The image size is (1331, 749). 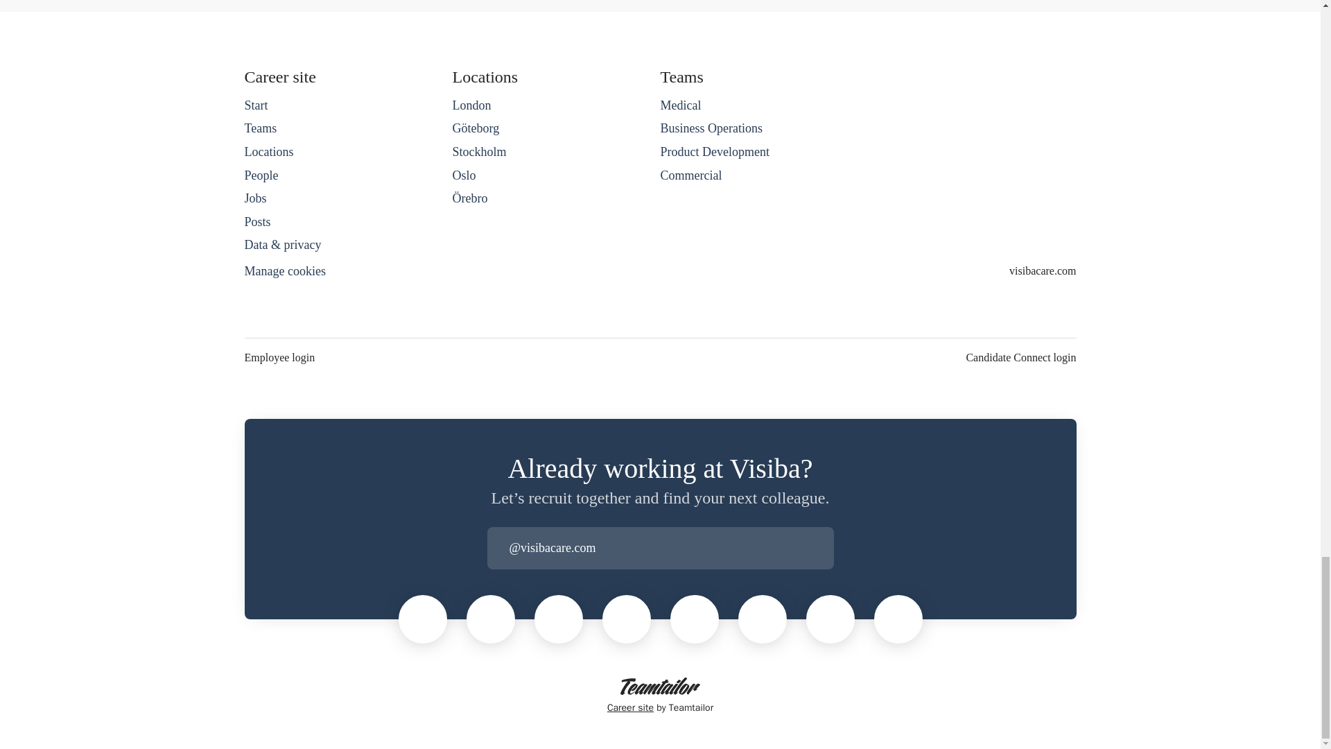 What do you see at coordinates (558, 619) in the screenshot?
I see `Jonas Carlsson` at bounding box center [558, 619].